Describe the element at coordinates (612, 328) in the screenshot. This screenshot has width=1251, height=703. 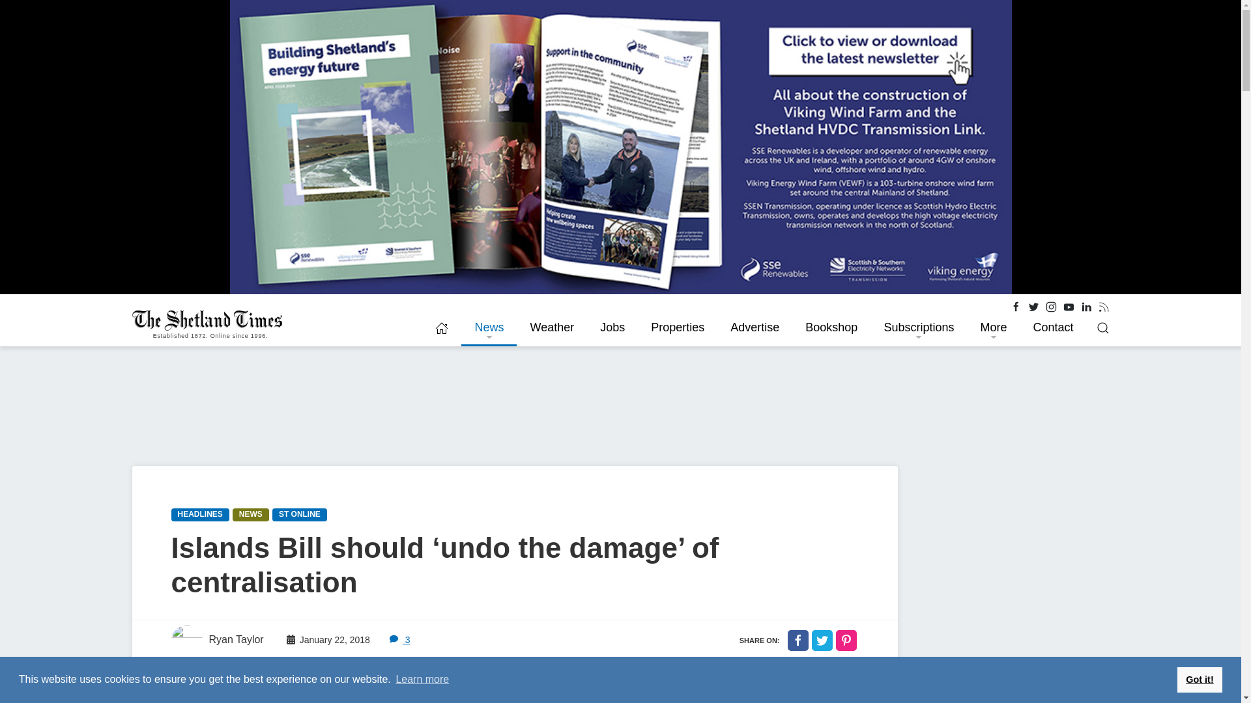
I see `Jobs` at that location.